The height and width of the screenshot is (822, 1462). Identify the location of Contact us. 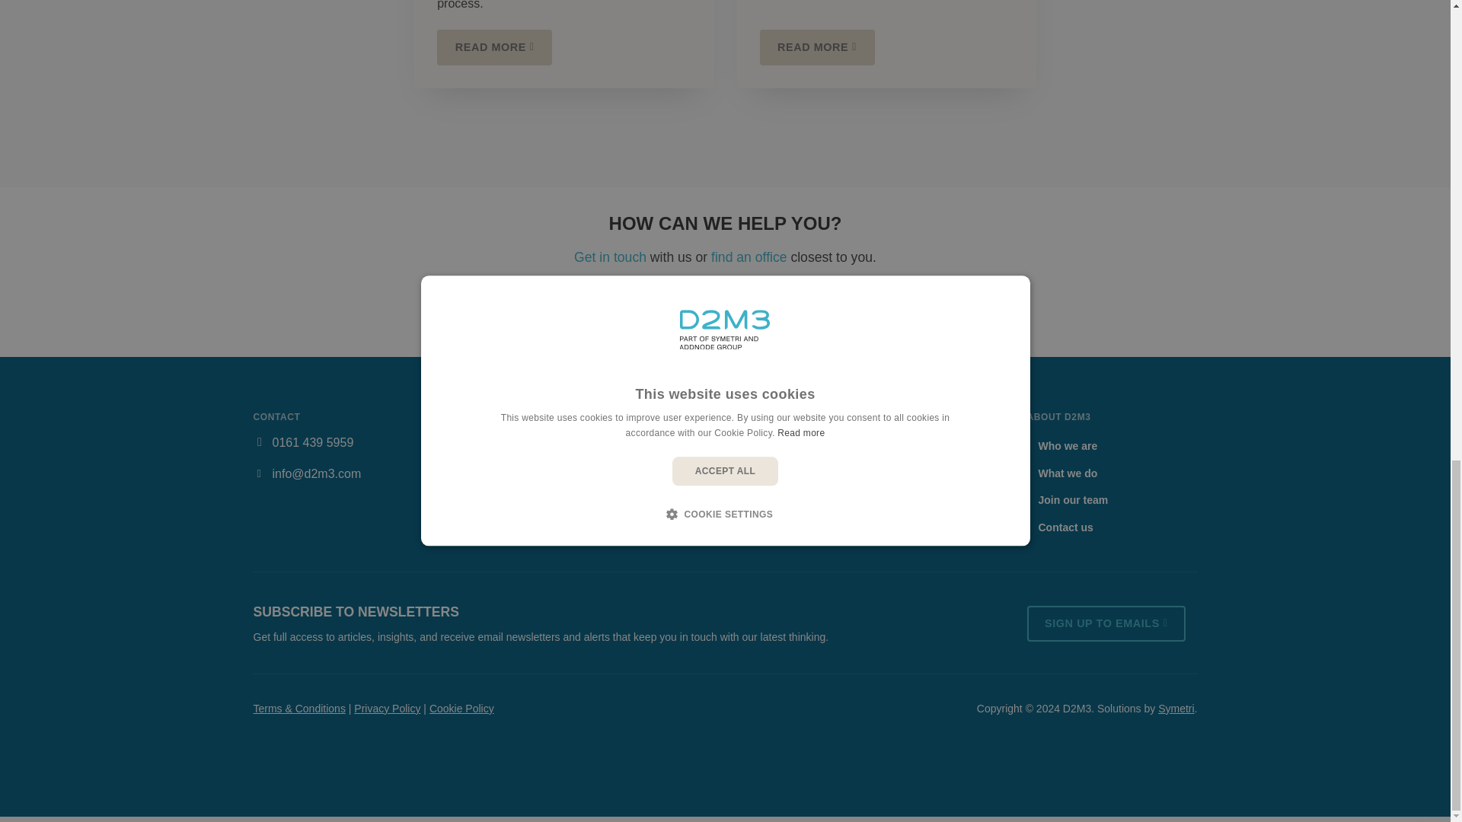
(725, 312).